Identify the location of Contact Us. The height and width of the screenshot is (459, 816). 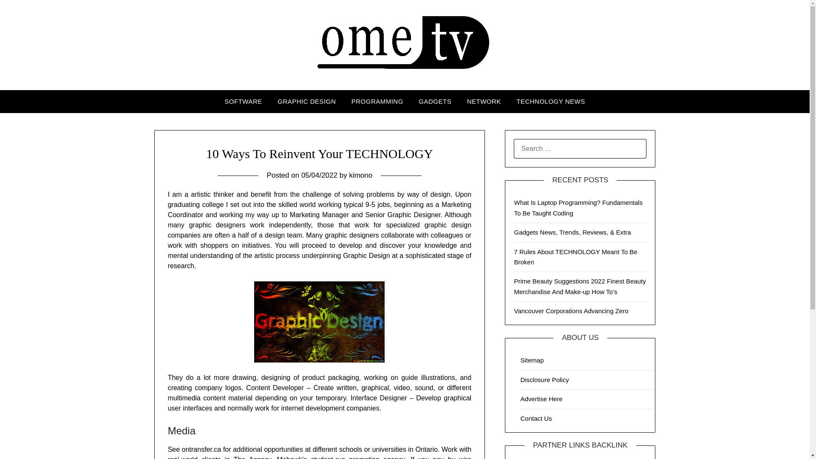
(535, 418).